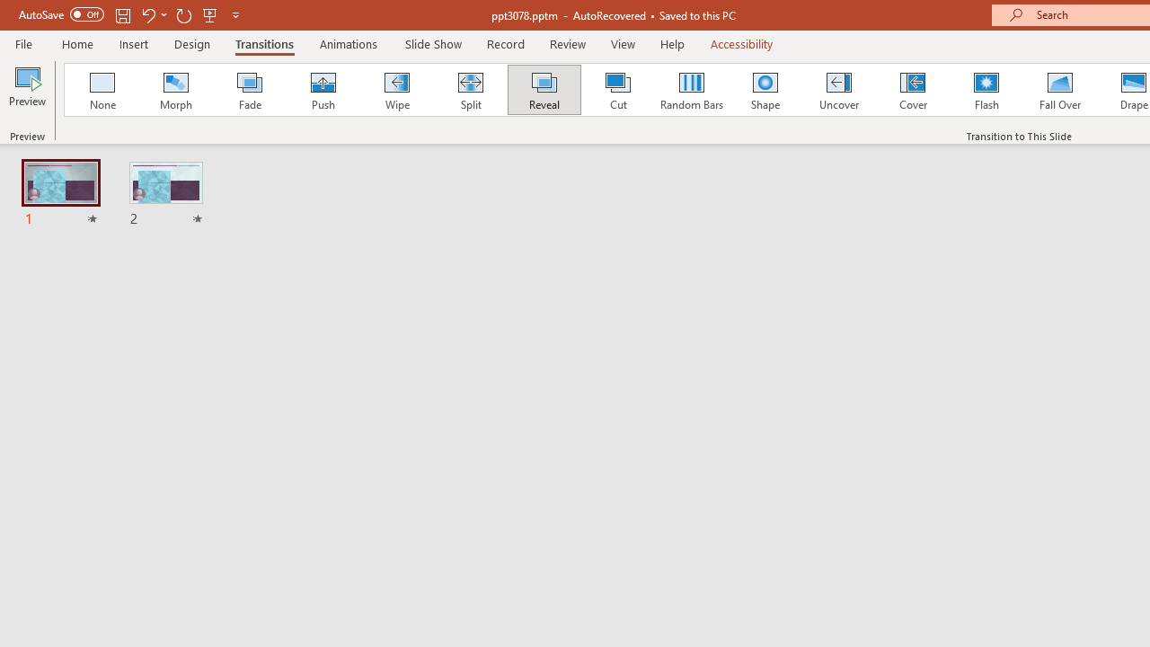  Describe the element at coordinates (470, 90) in the screenshot. I see `Split` at that location.